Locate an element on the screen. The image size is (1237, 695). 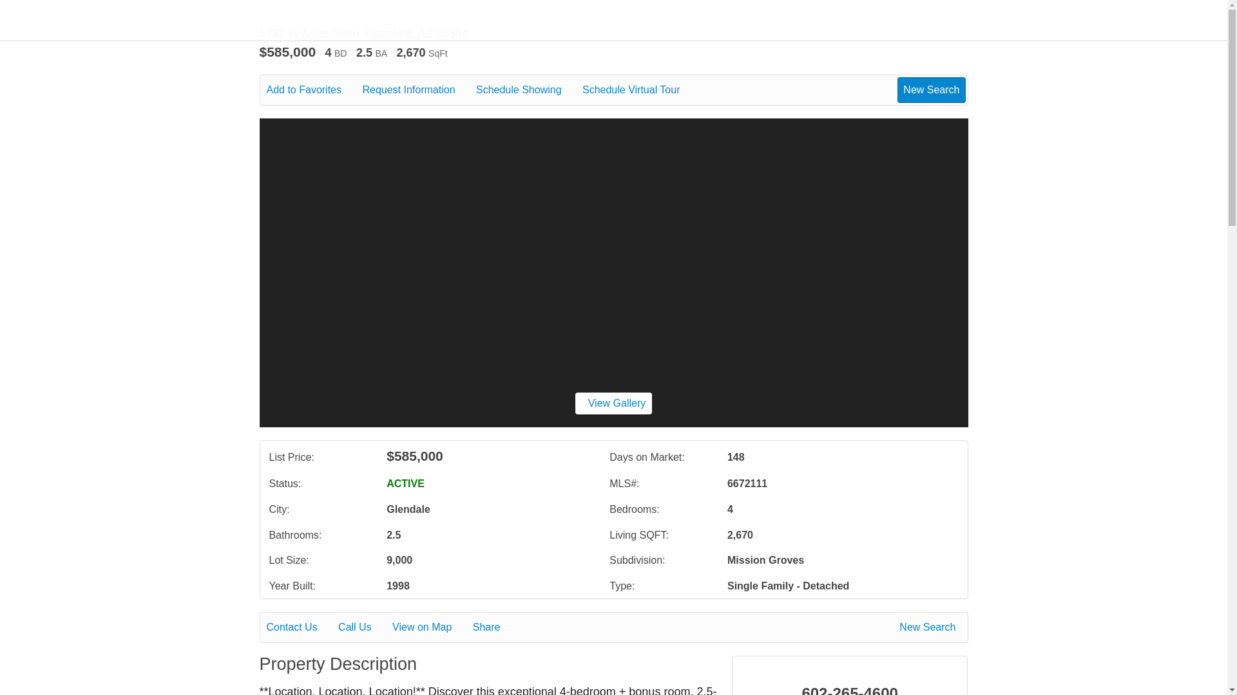
Share is located at coordinates (495, 627).